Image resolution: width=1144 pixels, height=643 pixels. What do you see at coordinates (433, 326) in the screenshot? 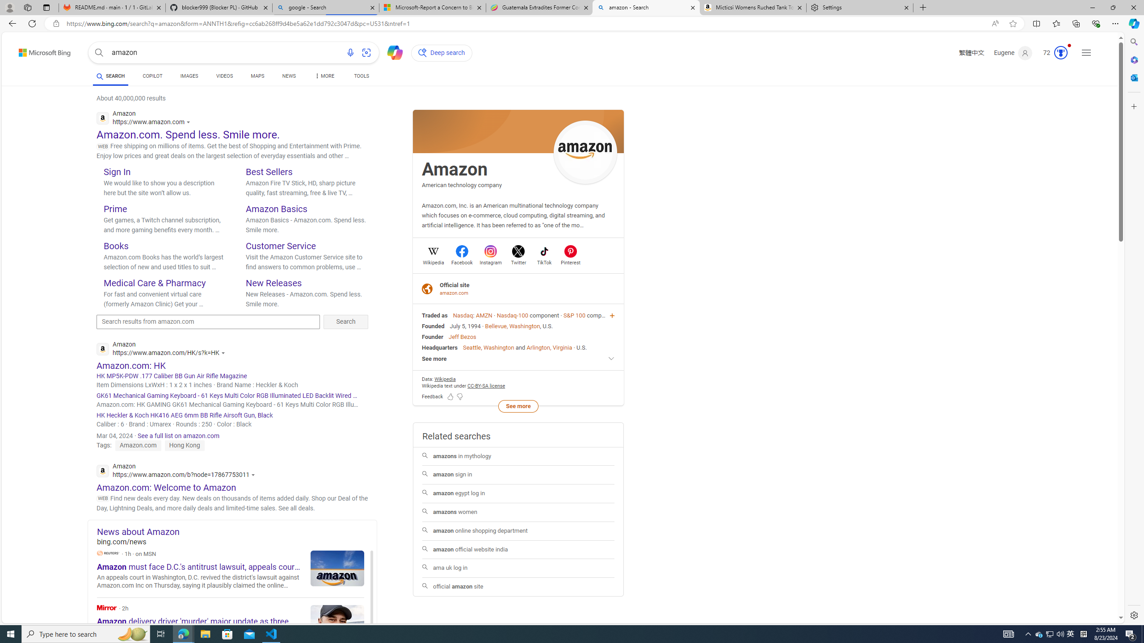
I see `Founded` at bounding box center [433, 326].